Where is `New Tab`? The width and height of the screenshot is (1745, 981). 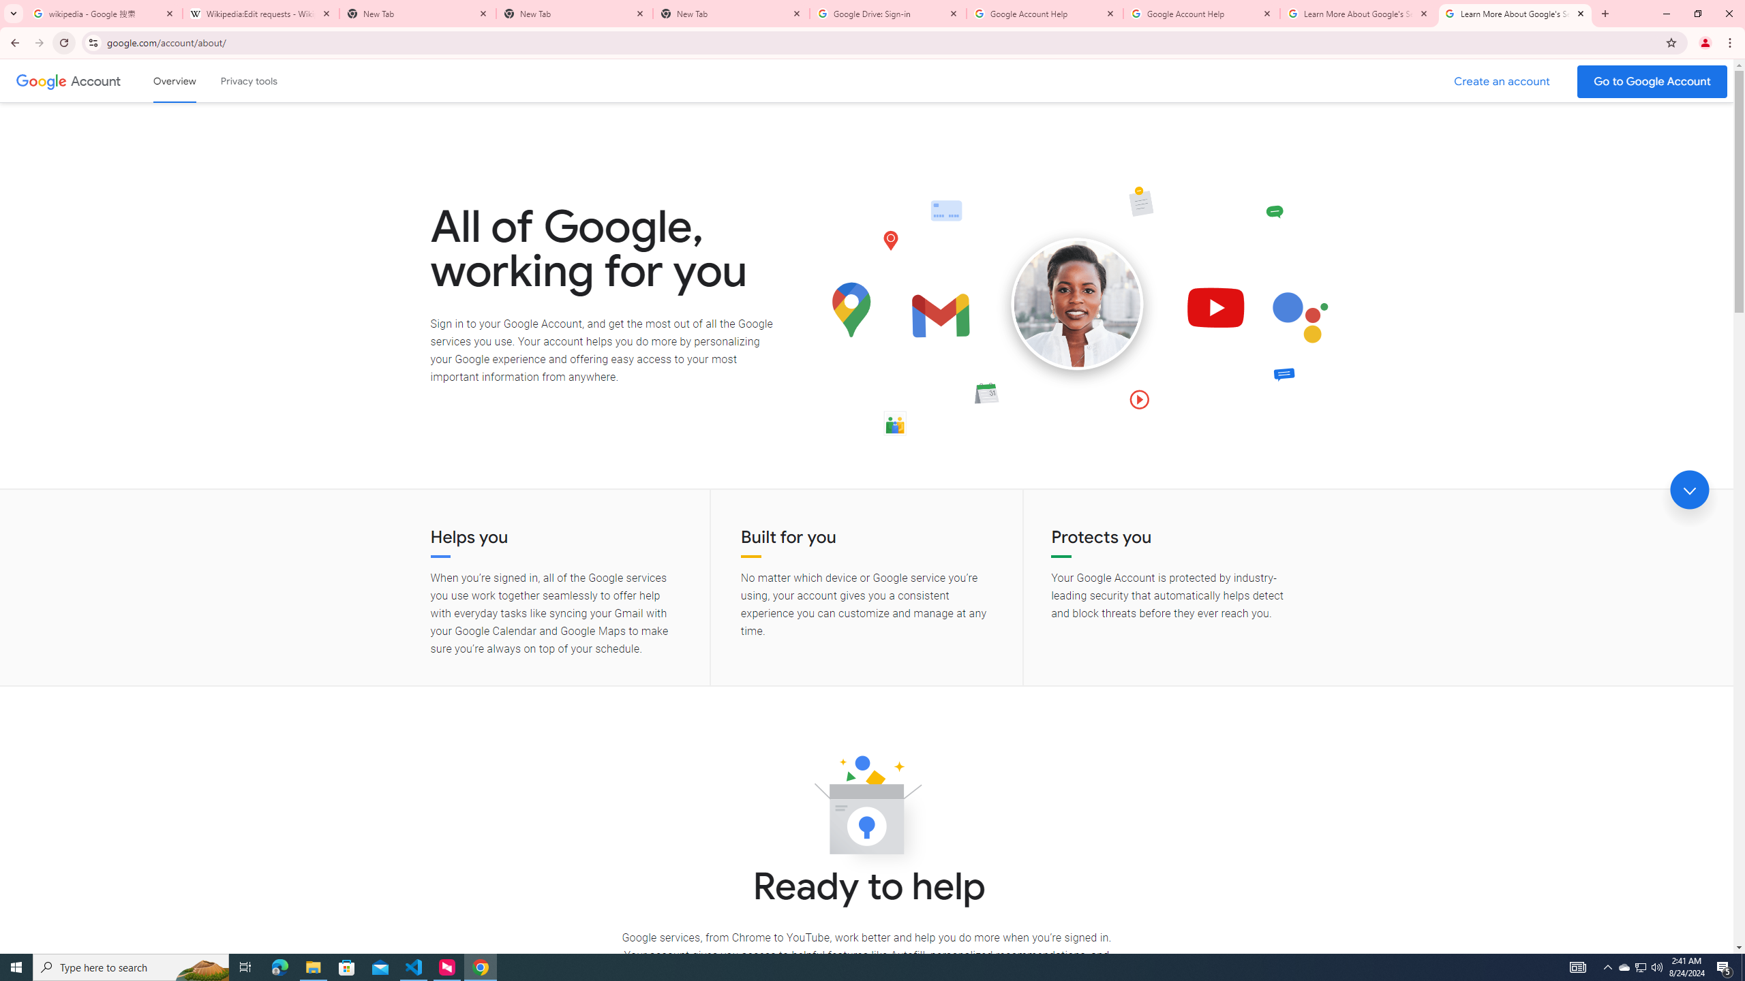
New Tab is located at coordinates (732, 14).